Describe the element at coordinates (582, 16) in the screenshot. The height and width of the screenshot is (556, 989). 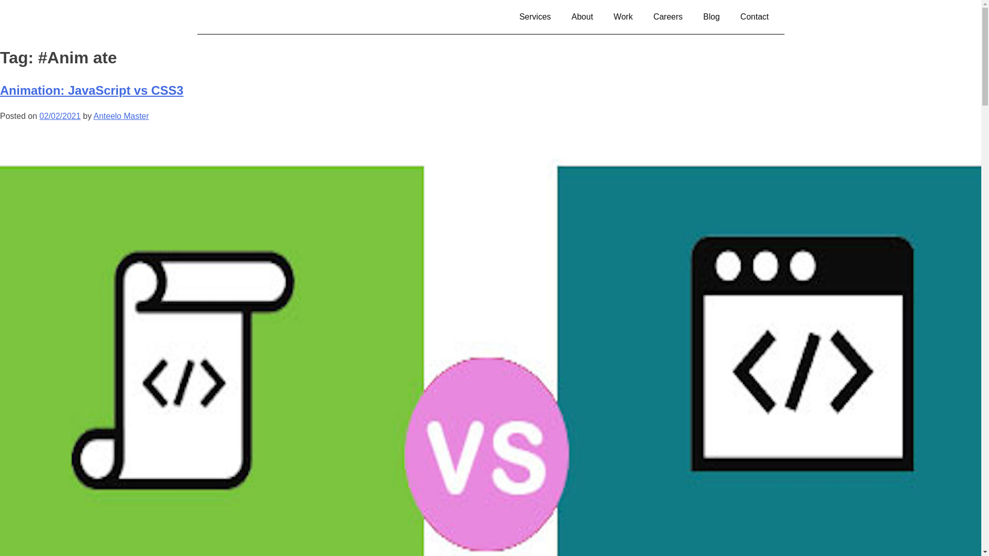
I see `About` at that location.